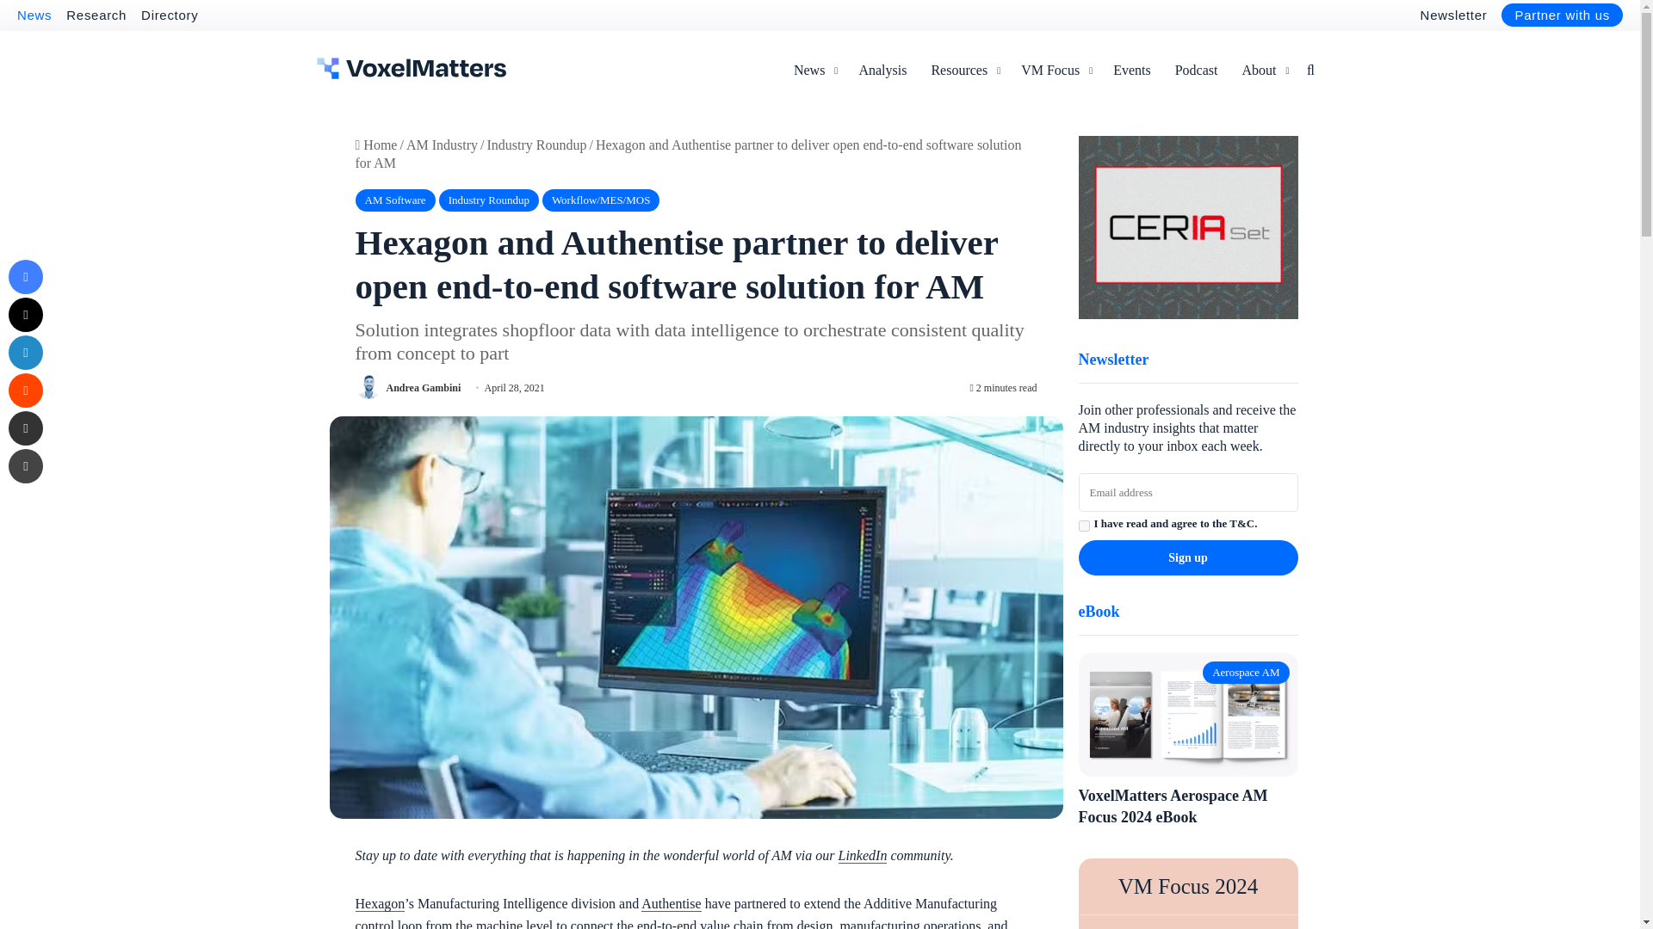  I want to click on Print, so click(25, 465).